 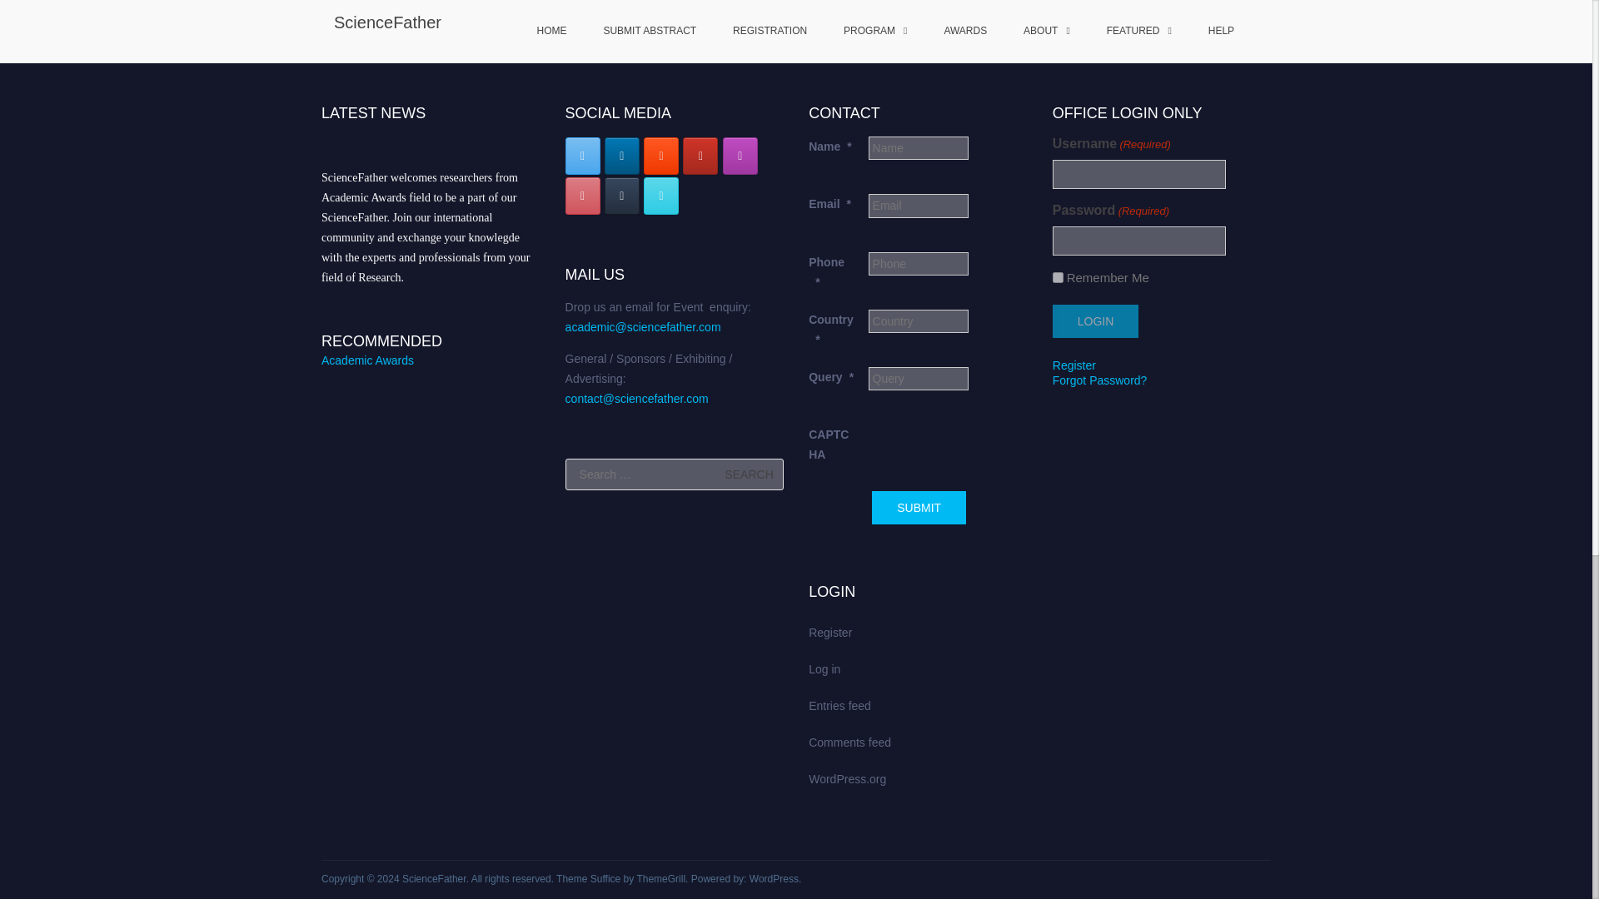 I want to click on ScienceFather on Linkedin, so click(x=621, y=156).